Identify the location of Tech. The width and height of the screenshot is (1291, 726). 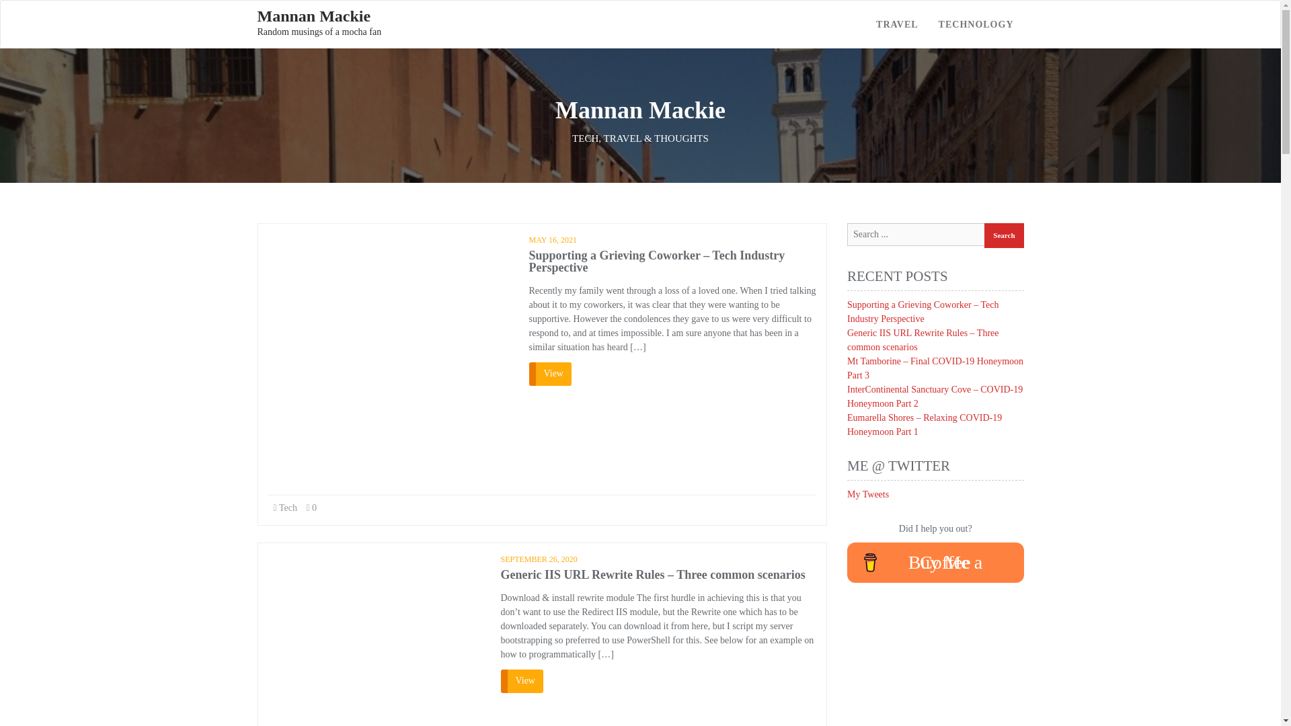
(1003, 235).